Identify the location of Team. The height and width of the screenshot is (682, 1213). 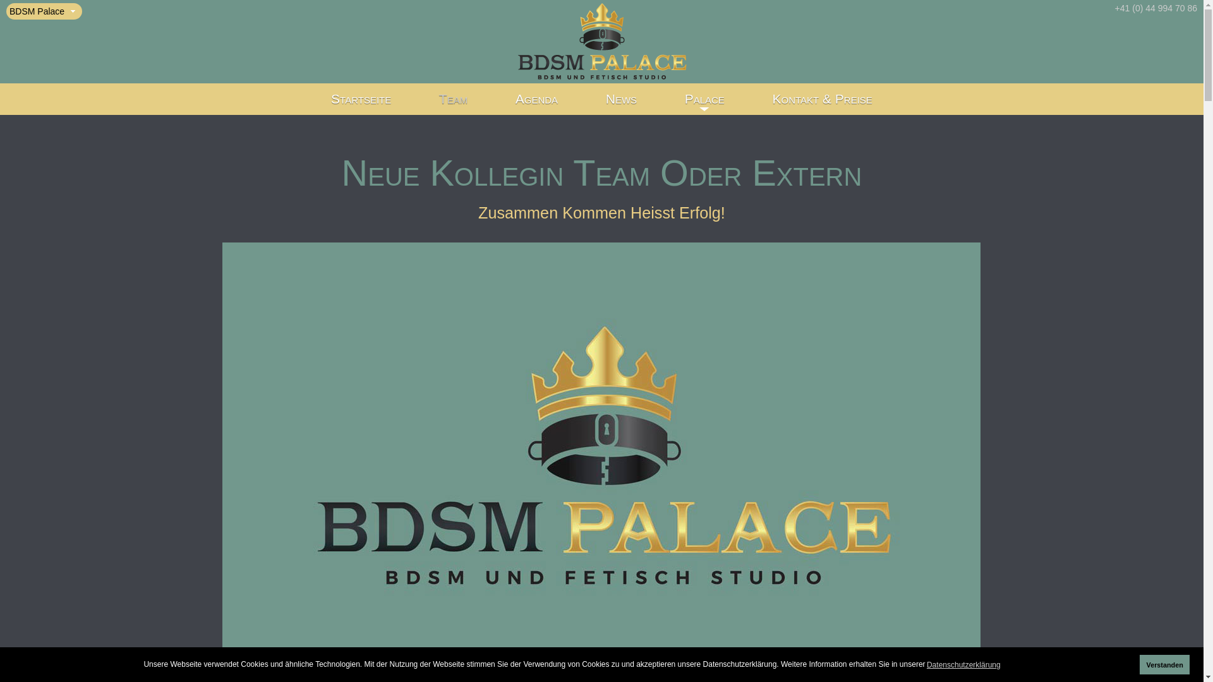
(454, 99).